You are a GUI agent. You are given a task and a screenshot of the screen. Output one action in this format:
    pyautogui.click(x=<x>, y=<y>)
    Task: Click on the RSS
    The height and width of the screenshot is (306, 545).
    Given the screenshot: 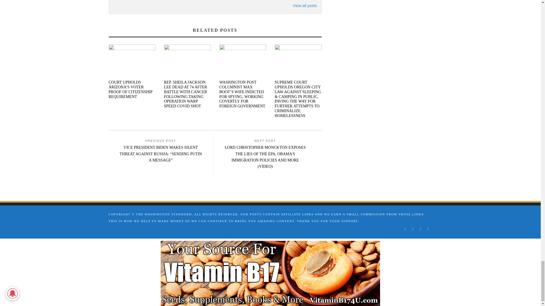 What is the action you would take?
    pyautogui.click(x=412, y=229)
    